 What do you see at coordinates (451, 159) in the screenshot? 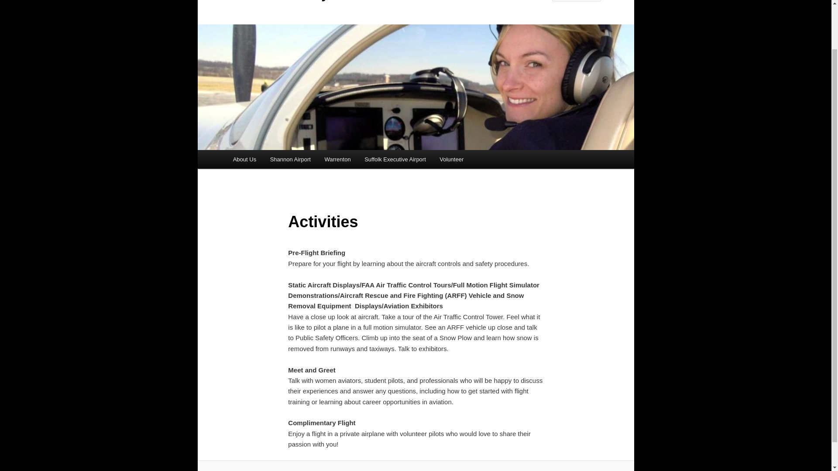
I see `Volunteer` at bounding box center [451, 159].